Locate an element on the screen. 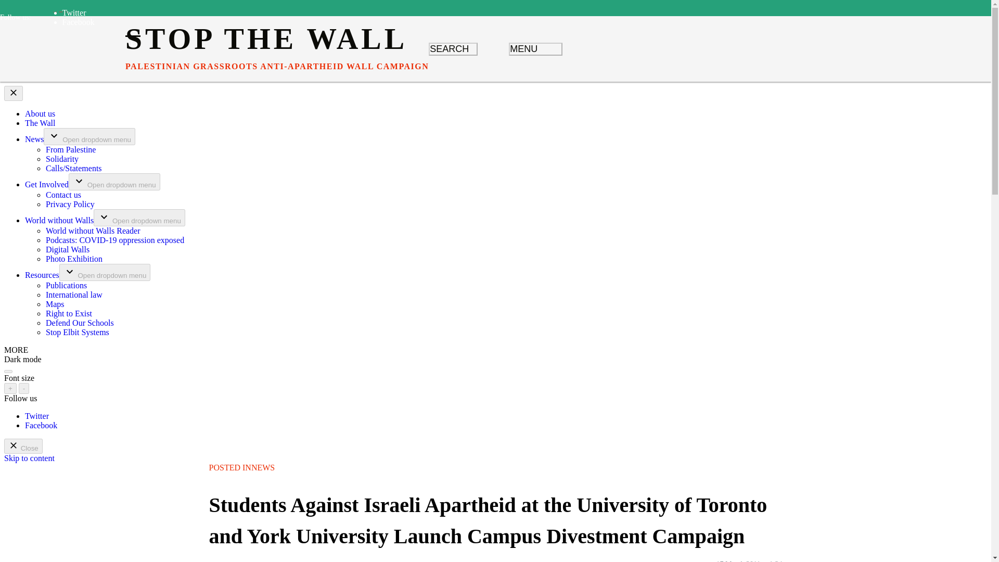 The width and height of the screenshot is (999, 562). World without Walls Reader is located at coordinates (93, 231).